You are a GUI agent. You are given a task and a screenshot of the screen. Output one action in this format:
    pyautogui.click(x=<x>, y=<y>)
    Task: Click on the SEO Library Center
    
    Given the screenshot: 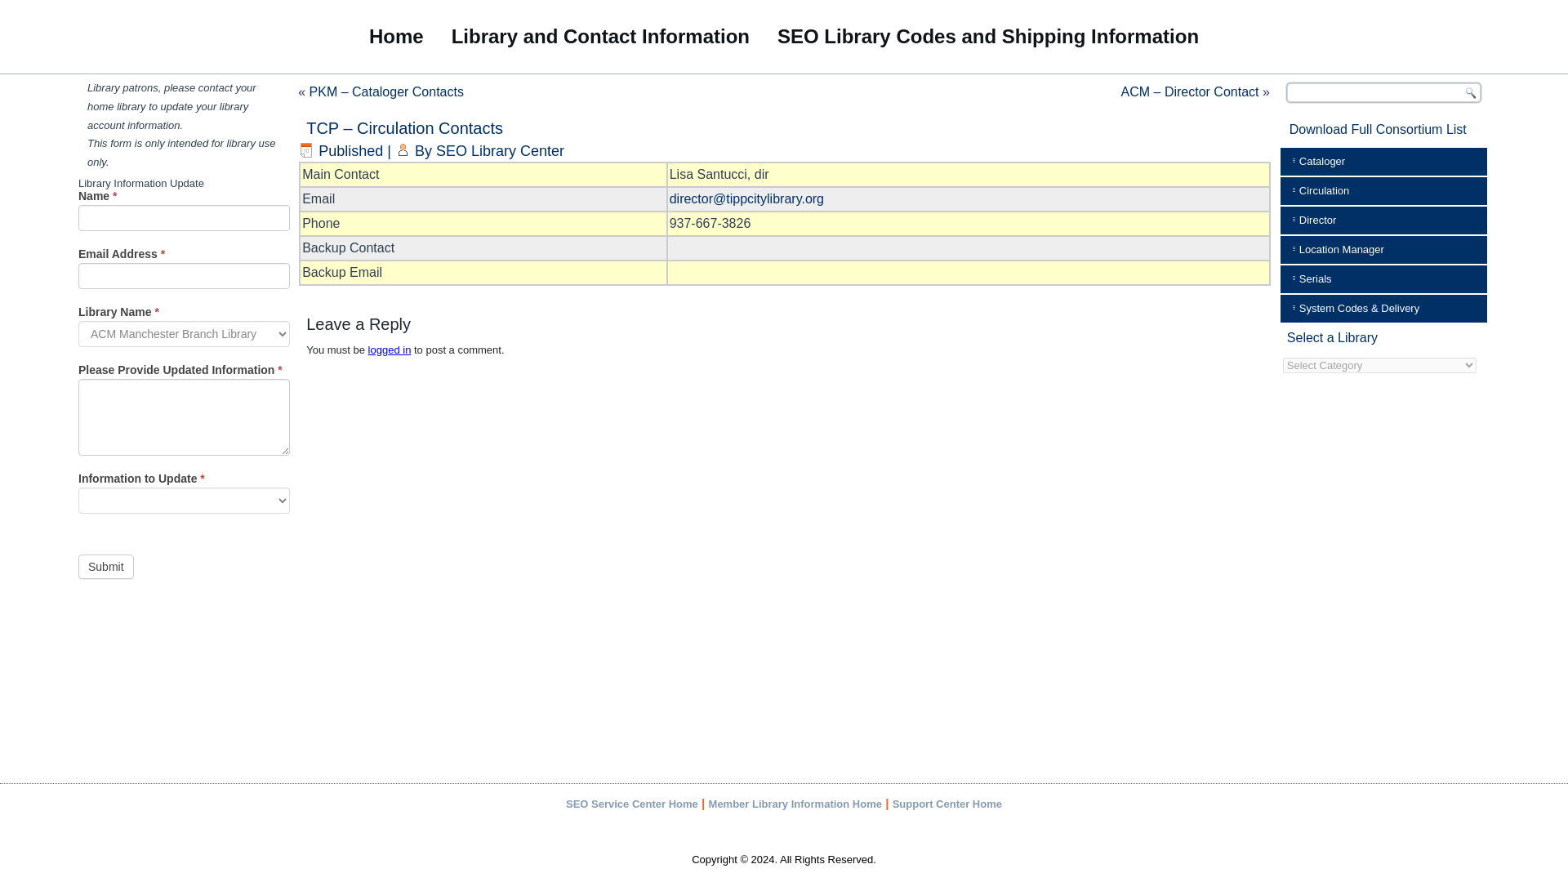 What is the action you would take?
    pyautogui.click(x=500, y=150)
    